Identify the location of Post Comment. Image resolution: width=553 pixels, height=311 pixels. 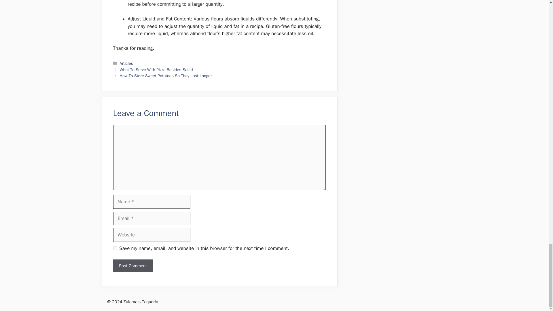
(132, 266).